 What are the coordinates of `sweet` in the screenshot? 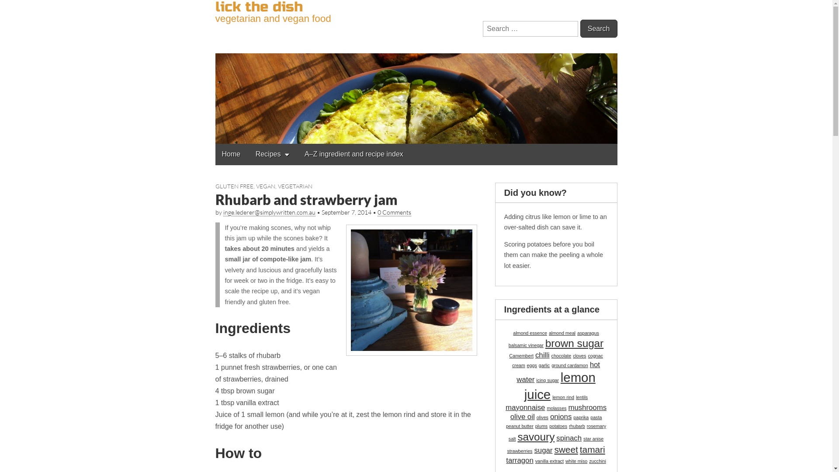 It's located at (566, 449).